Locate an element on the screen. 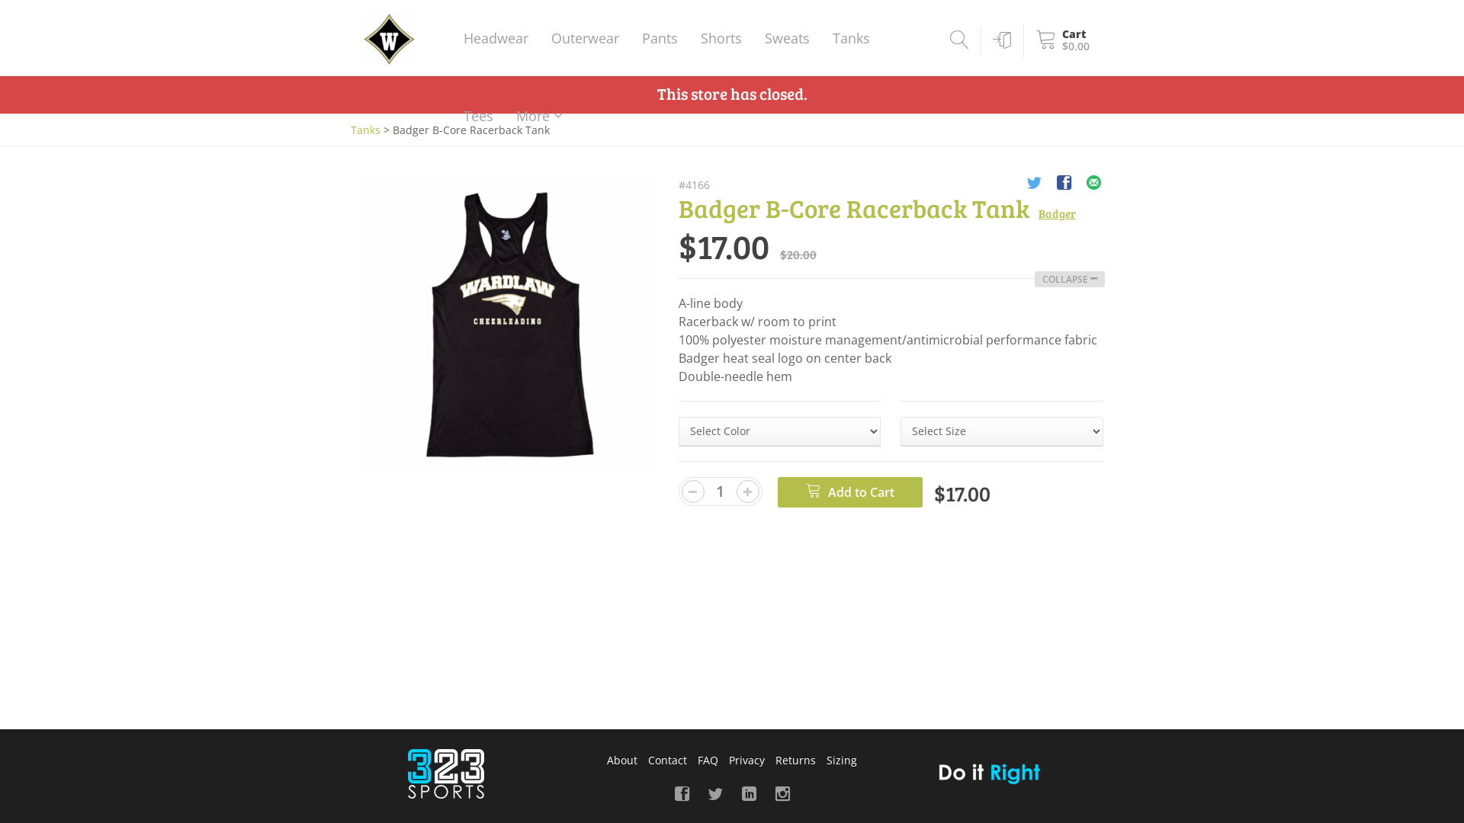 The image size is (1464, 823). Tees is located at coordinates (479, 116).